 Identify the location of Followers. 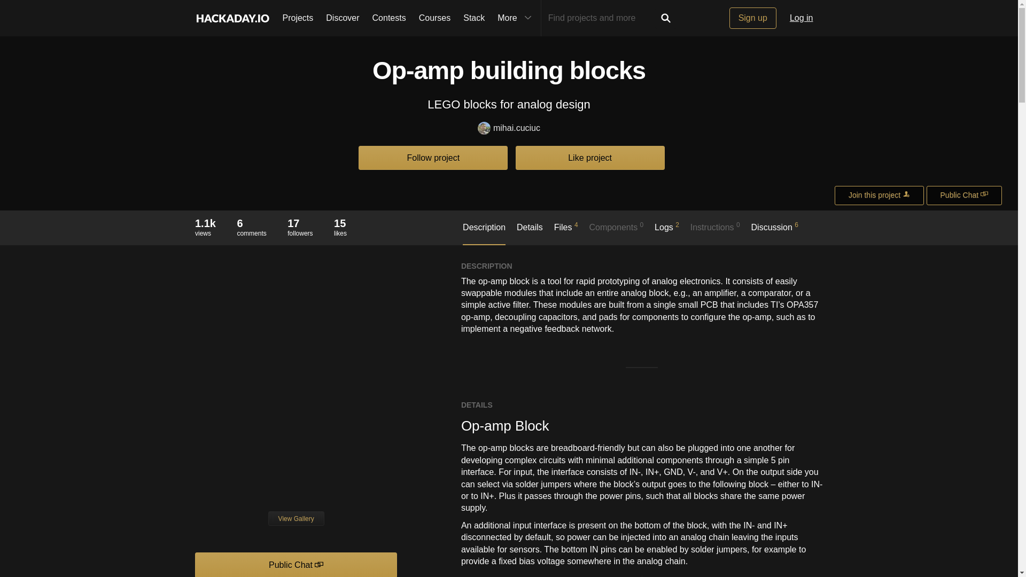
(484, 233).